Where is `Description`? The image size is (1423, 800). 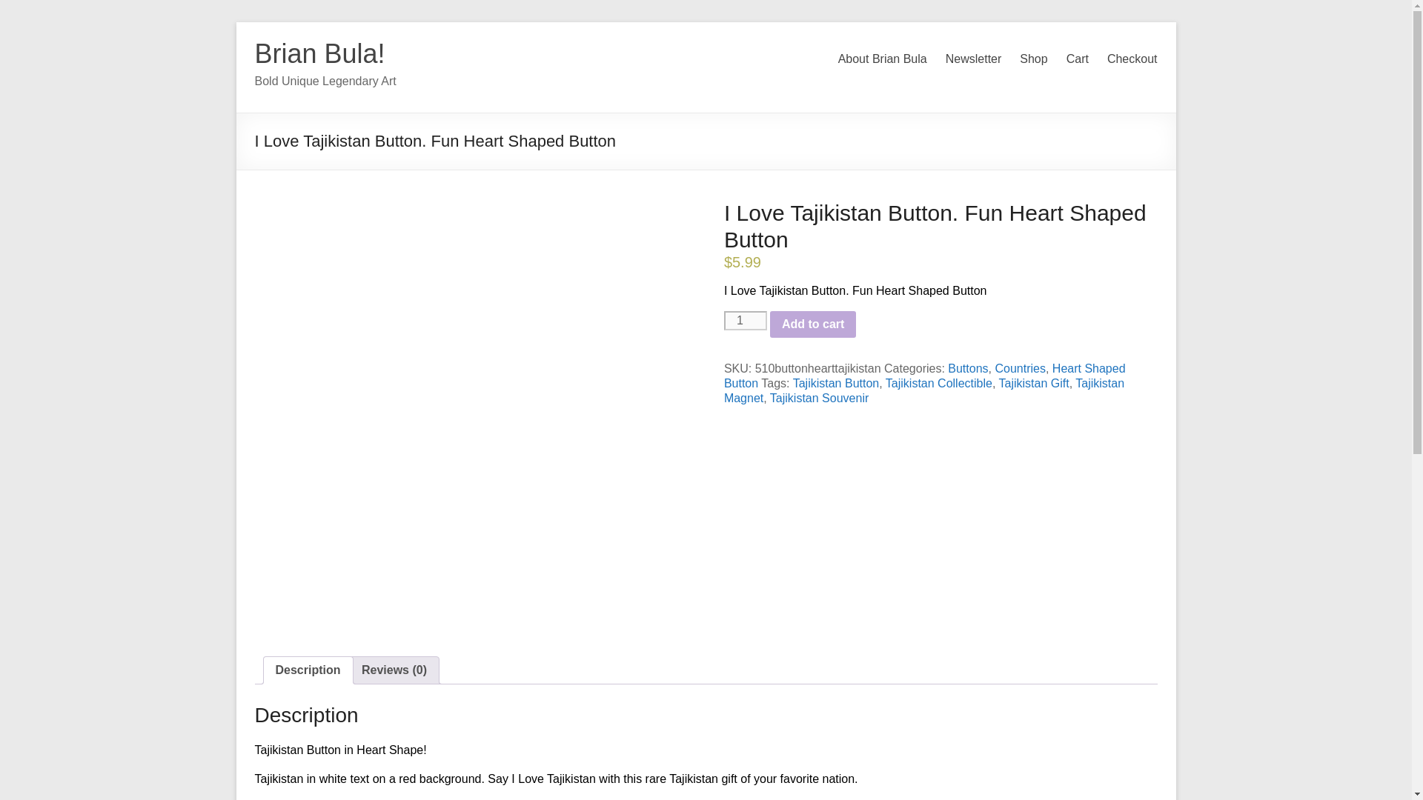 Description is located at coordinates (308, 670).